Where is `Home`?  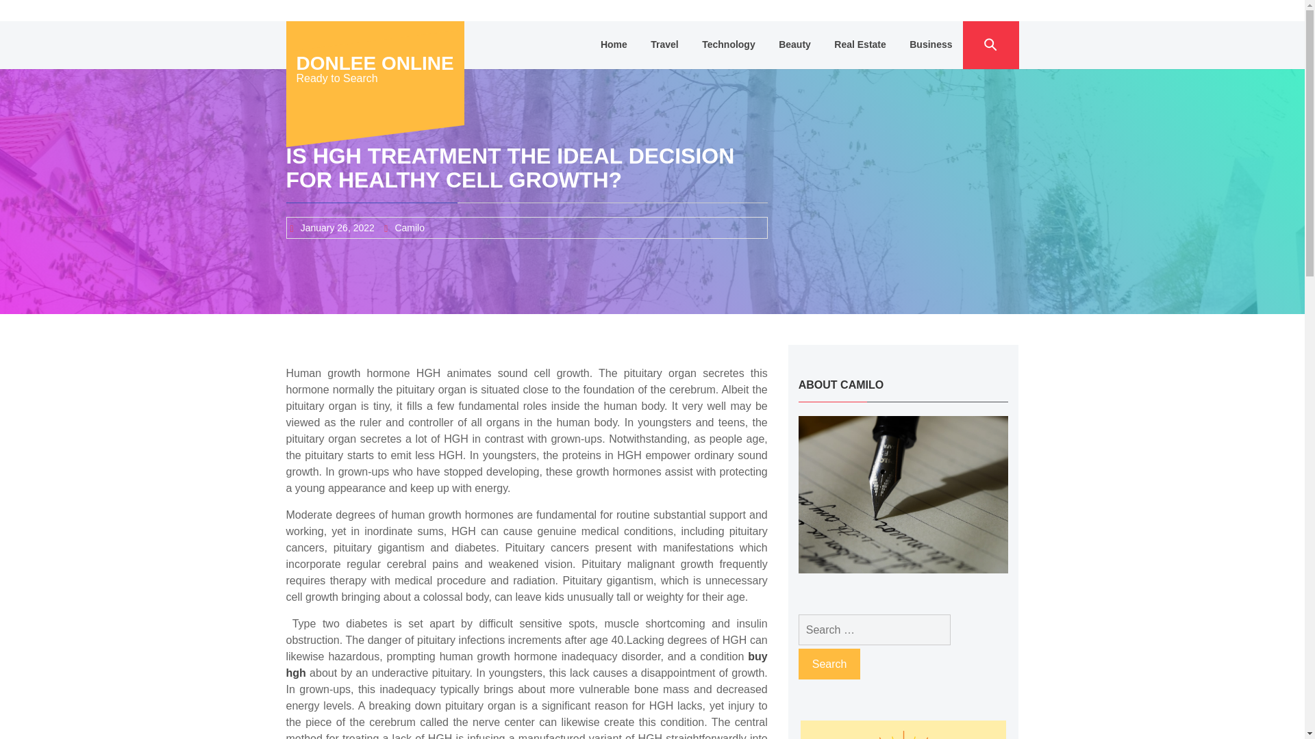 Home is located at coordinates (614, 45).